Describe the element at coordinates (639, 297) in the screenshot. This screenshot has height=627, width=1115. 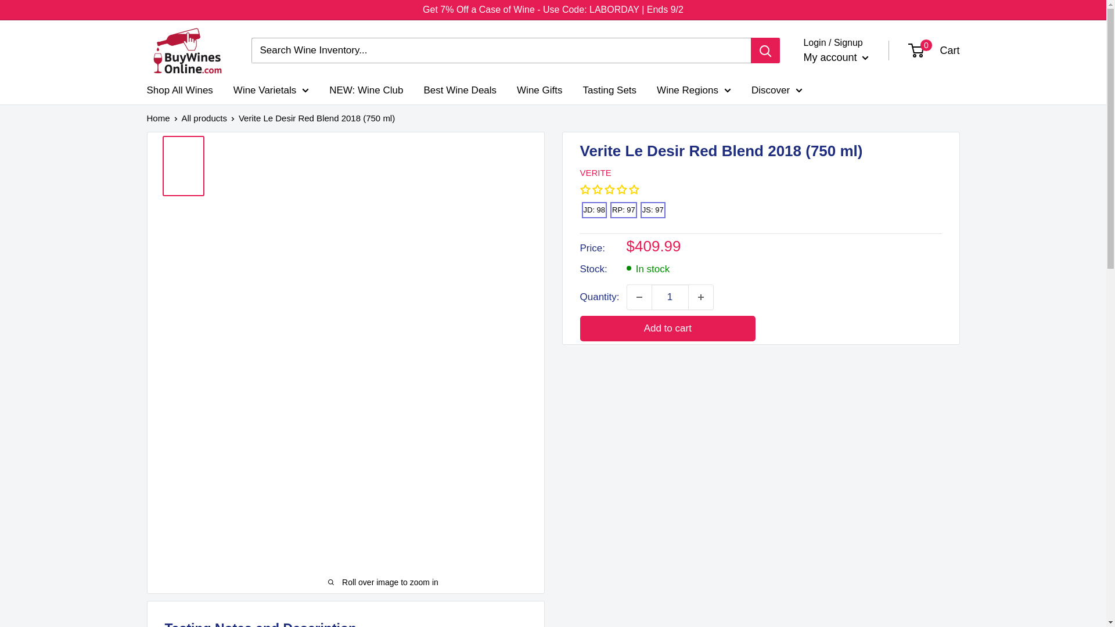
I see `Decrease quantity by 1` at that location.